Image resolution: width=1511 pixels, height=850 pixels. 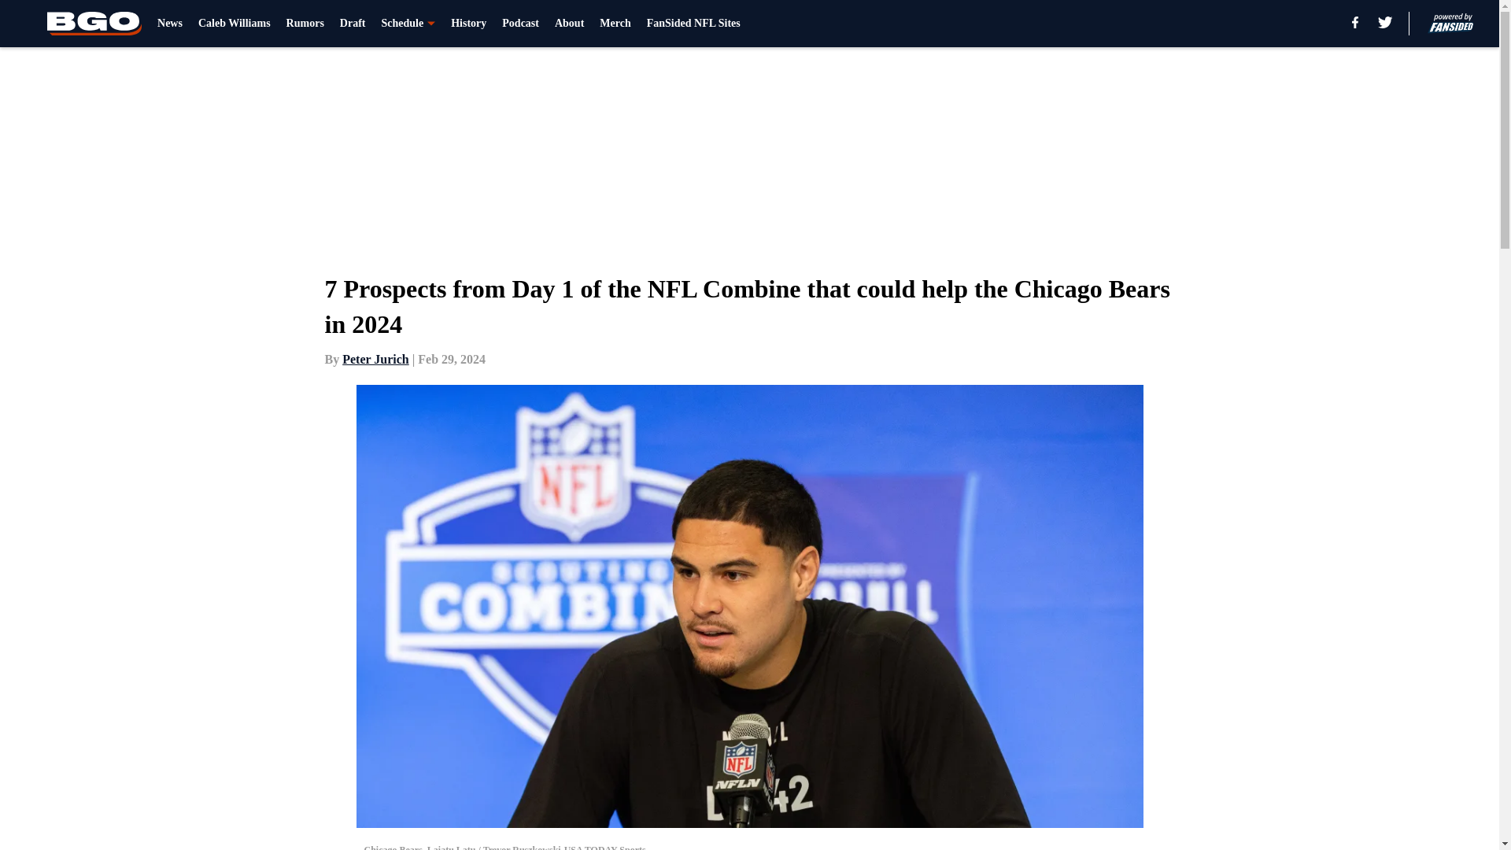 What do you see at coordinates (376, 359) in the screenshot?
I see `Peter Jurich` at bounding box center [376, 359].